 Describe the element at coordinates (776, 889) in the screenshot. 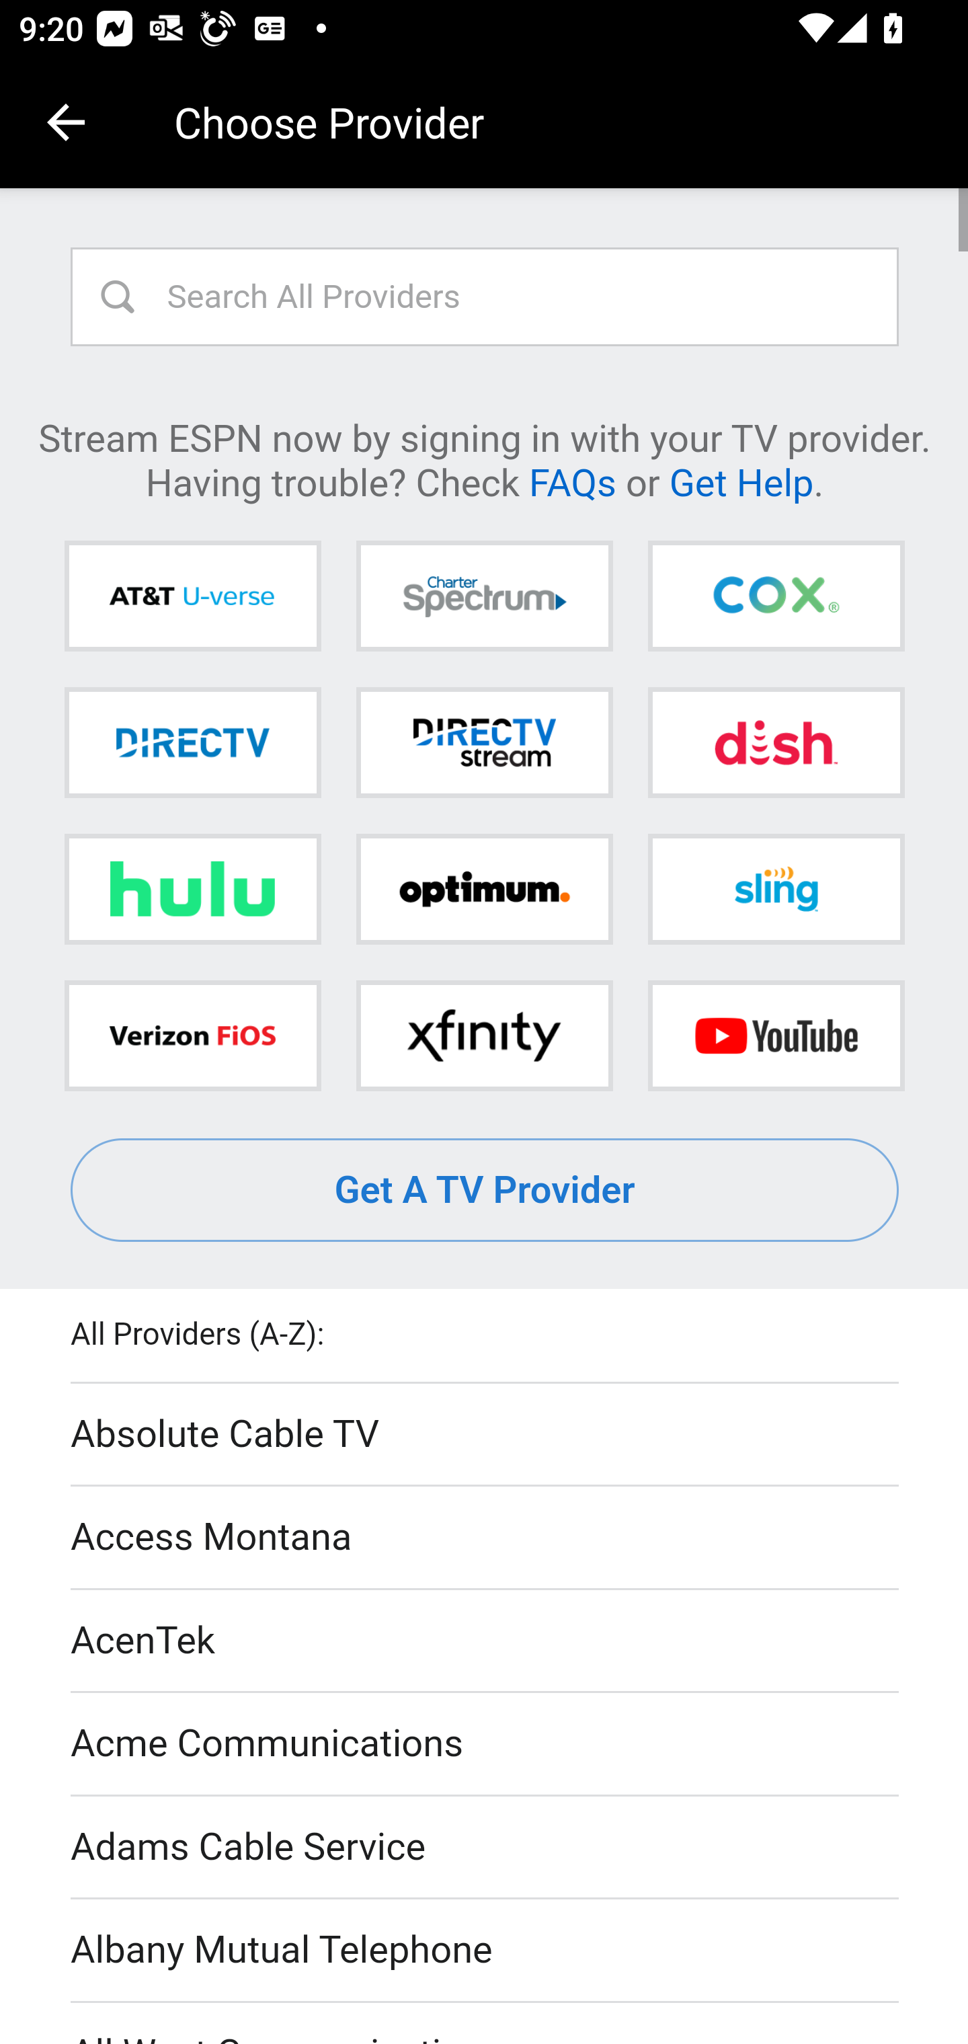

I see `Sling TV` at that location.